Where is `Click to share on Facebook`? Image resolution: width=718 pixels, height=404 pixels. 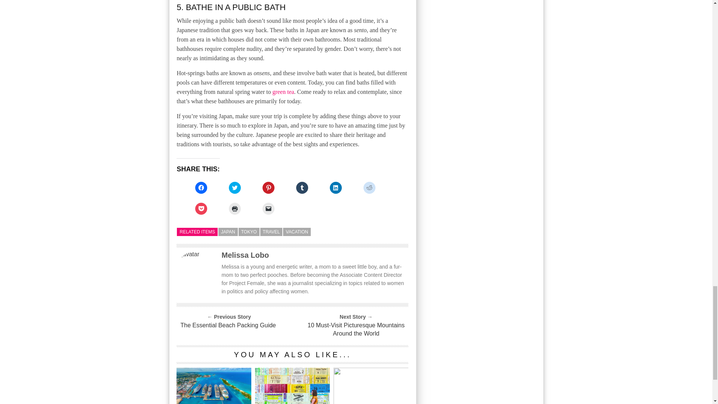
Click to share on Facebook is located at coordinates (201, 188).